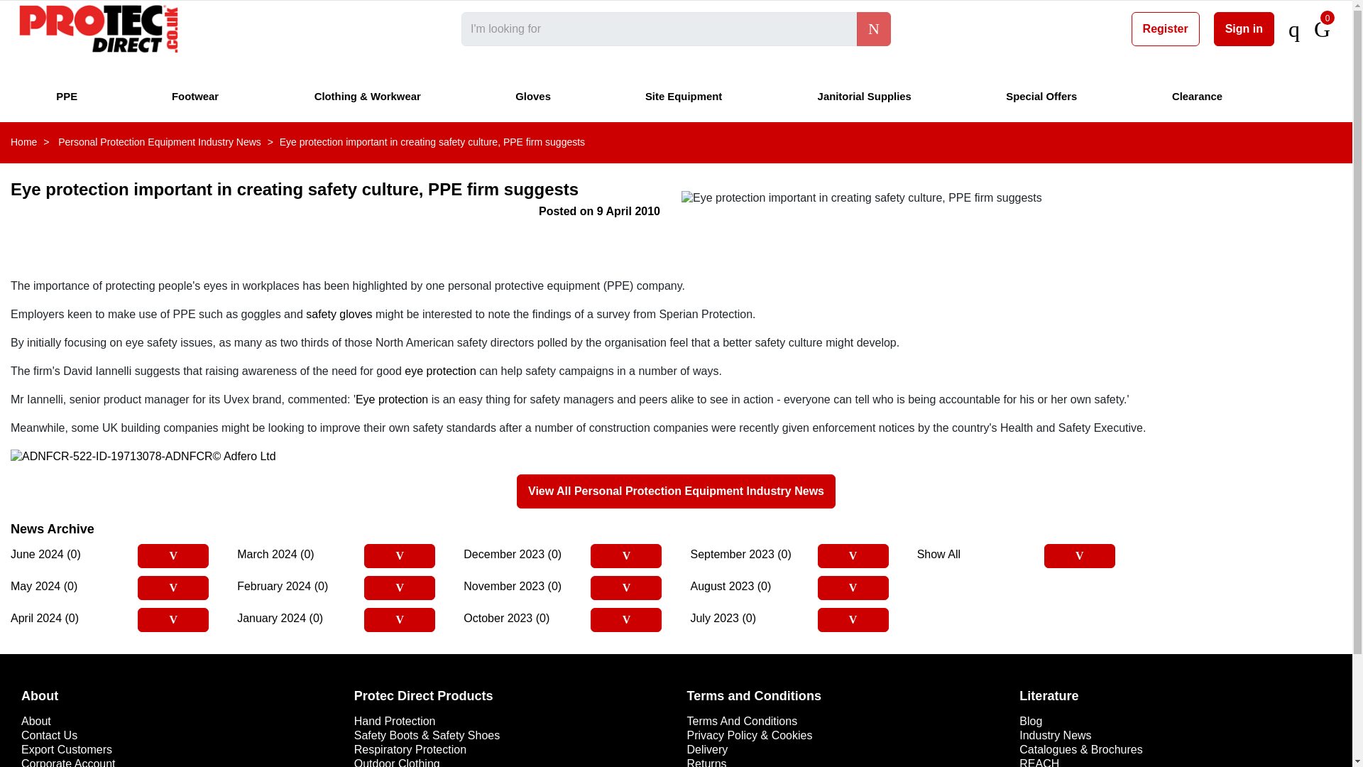 The image size is (1363, 767). Describe the element at coordinates (1165, 28) in the screenshot. I see `Register` at that location.